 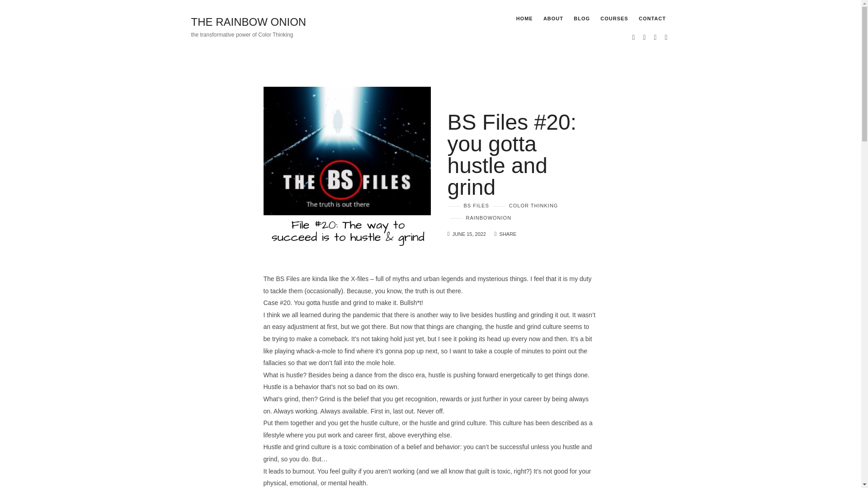 What do you see at coordinates (652, 18) in the screenshot?
I see `CONTACT` at bounding box center [652, 18].